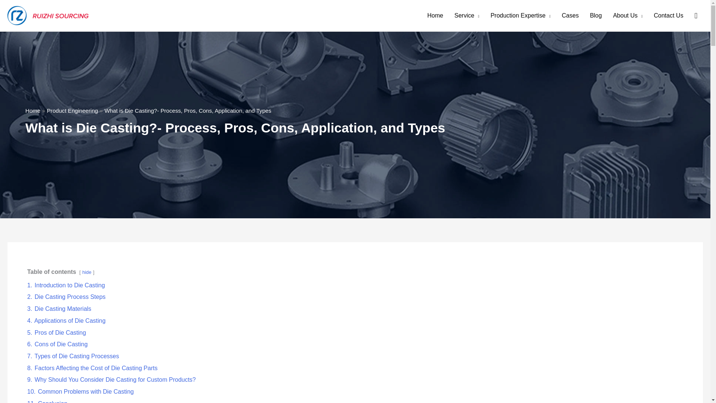 This screenshot has height=403, width=716. I want to click on Cases, so click(570, 16).